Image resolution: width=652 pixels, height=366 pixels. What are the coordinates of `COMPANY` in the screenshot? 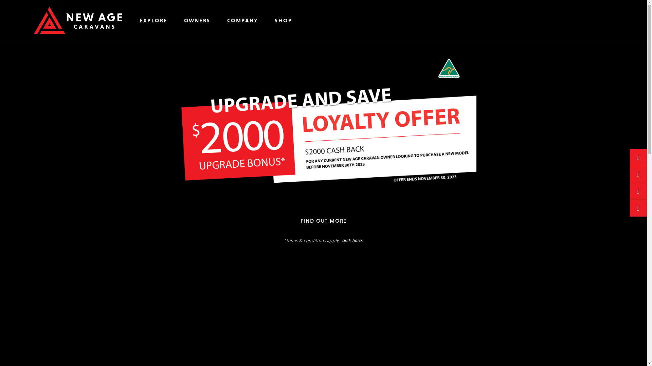 It's located at (242, 20).